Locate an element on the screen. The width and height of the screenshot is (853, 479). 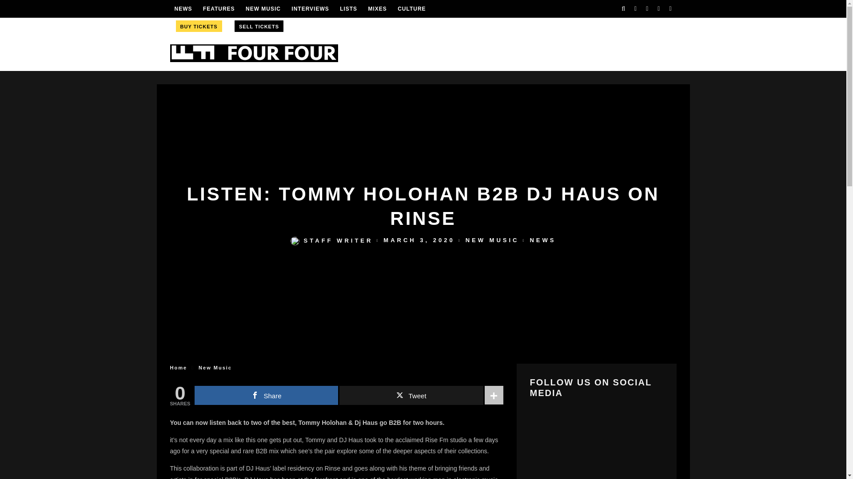
LISTS is located at coordinates (348, 9).